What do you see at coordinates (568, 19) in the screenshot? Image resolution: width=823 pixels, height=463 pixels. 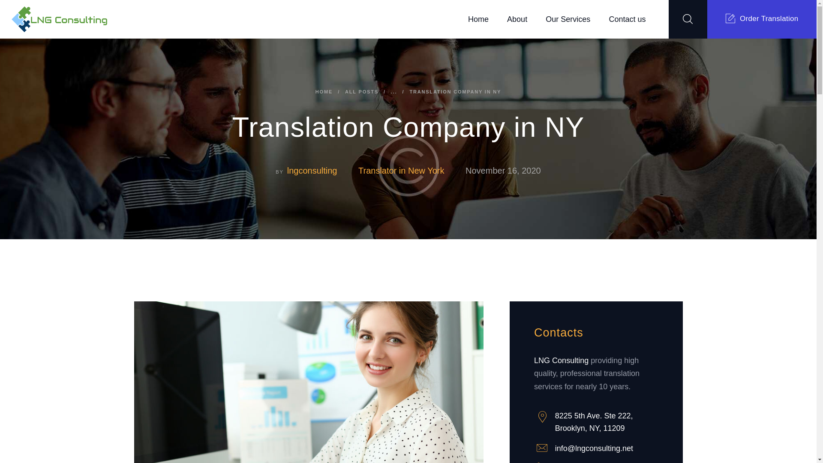 I see `Our Services` at bounding box center [568, 19].